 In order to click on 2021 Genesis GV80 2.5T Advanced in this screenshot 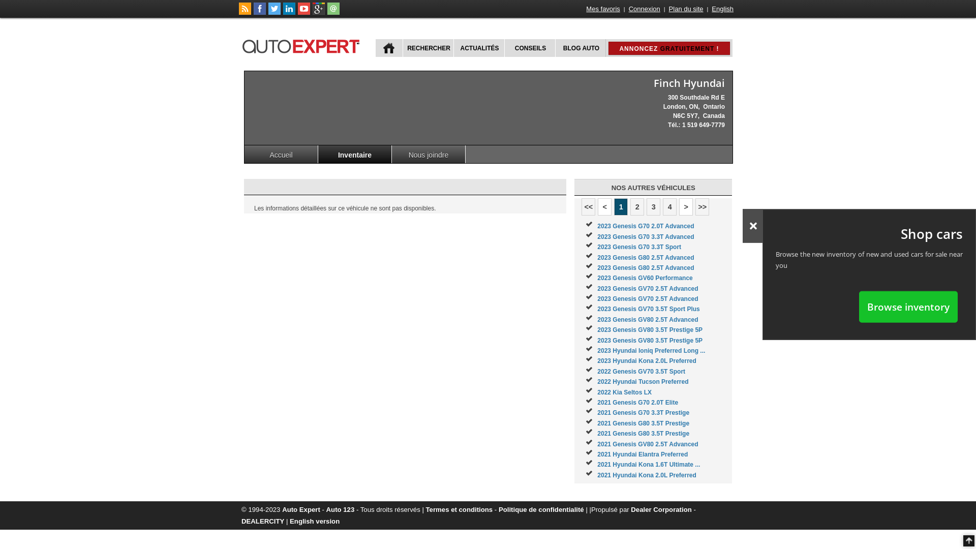, I will do `click(648, 444)`.